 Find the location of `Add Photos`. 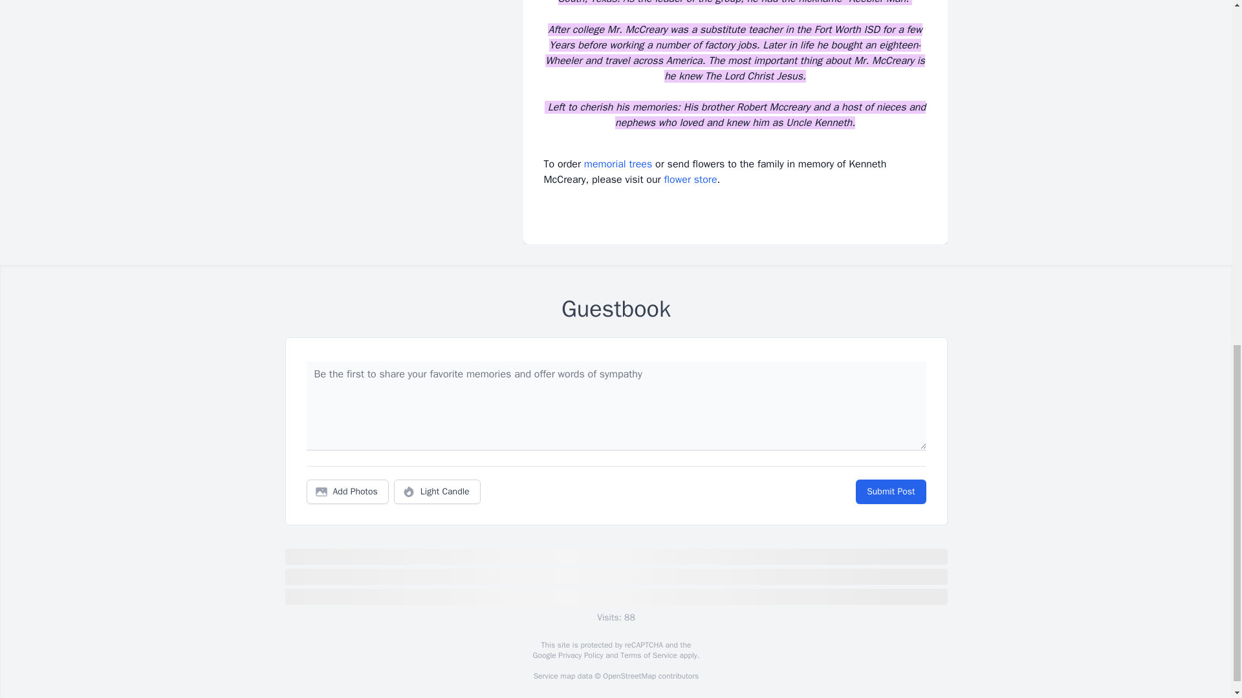

Add Photos is located at coordinates (347, 491).